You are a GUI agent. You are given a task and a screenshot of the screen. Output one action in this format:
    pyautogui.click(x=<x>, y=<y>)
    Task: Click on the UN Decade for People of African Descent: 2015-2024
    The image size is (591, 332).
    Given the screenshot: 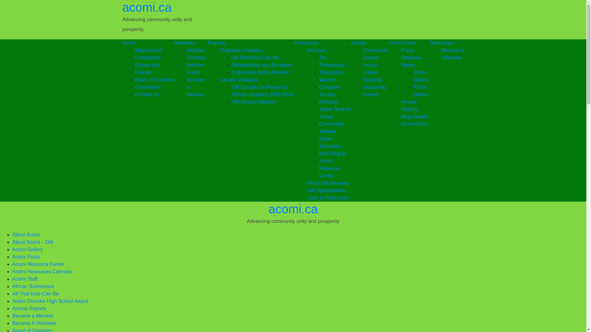 What is the action you would take?
    pyautogui.click(x=263, y=91)
    